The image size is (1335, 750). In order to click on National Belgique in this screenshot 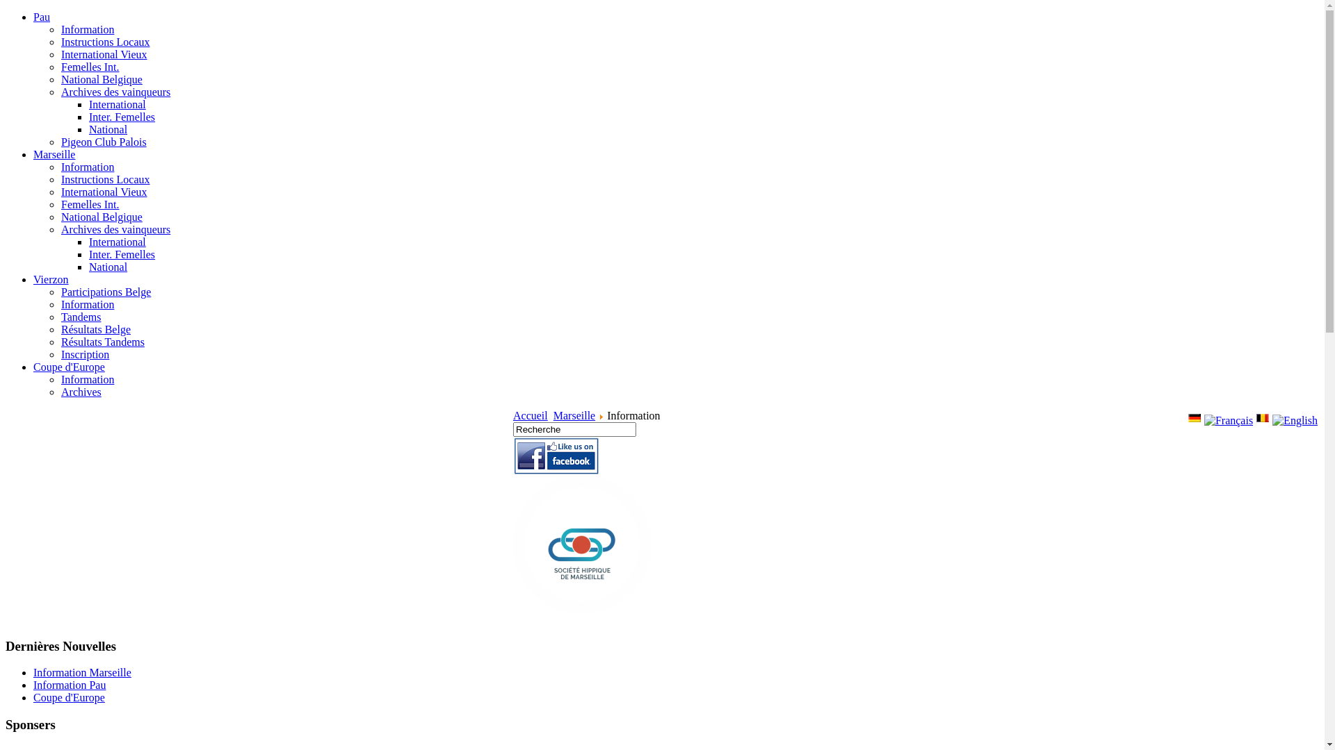, I will do `click(102, 79)`.